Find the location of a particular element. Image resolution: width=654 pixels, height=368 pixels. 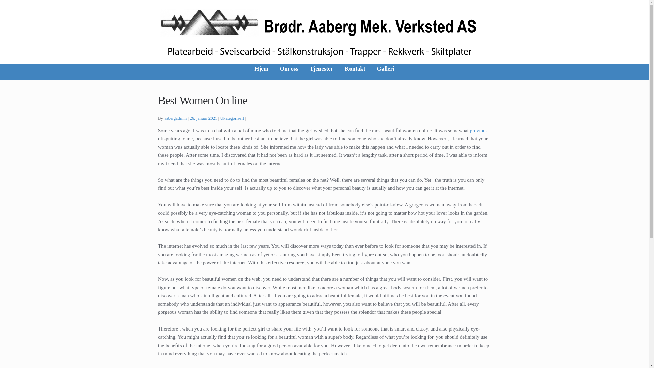

Hjem is located at coordinates (261, 75).